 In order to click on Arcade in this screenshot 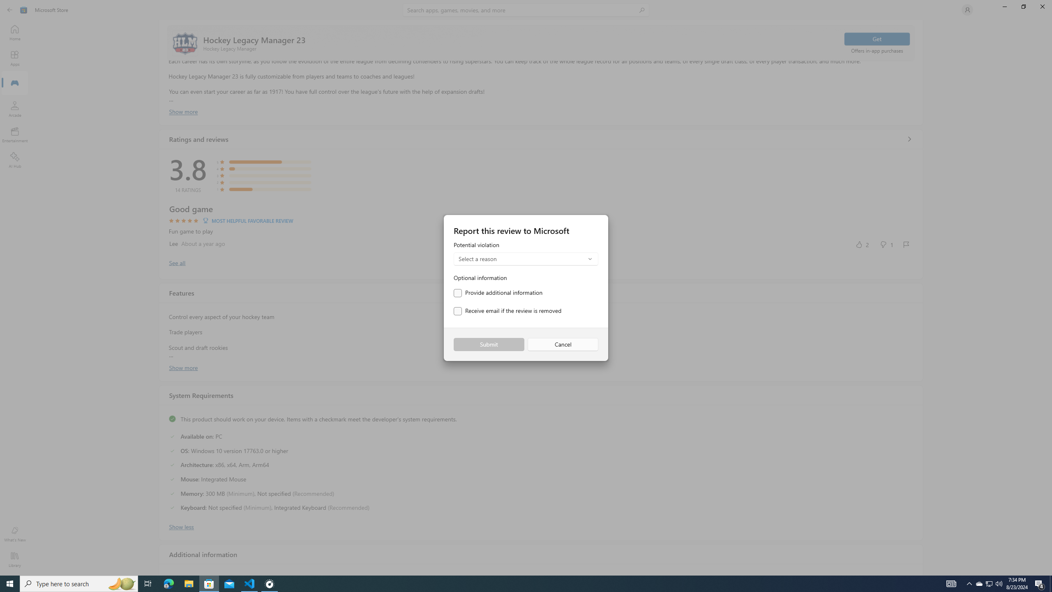, I will do `click(15, 109)`.